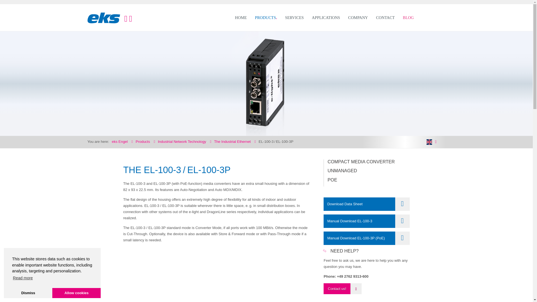  Describe the element at coordinates (28, 293) in the screenshot. I see `Dismiss` at that location.